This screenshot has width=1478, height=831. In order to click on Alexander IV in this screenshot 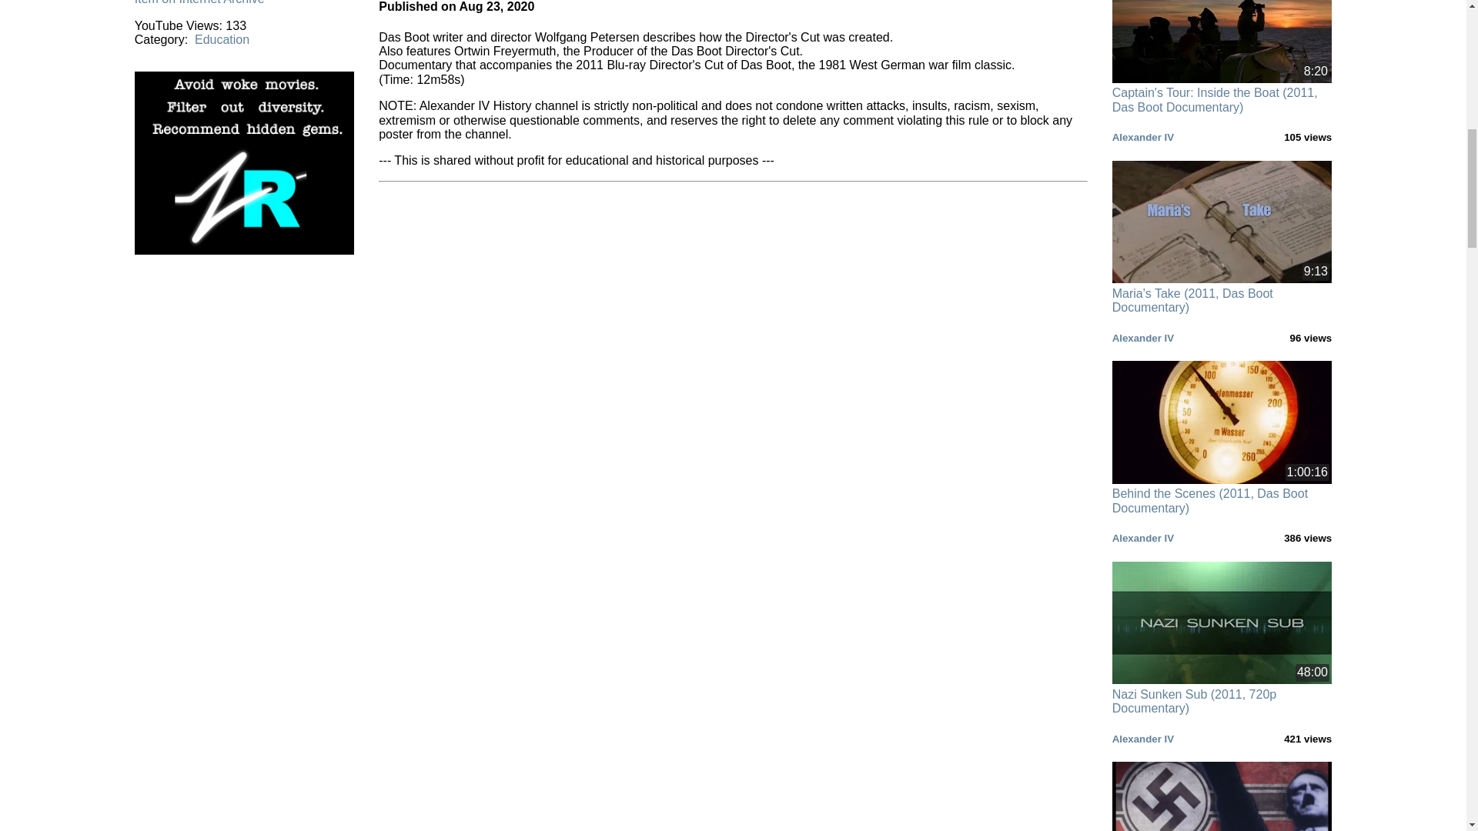, I will do `click(1142, 137)`.